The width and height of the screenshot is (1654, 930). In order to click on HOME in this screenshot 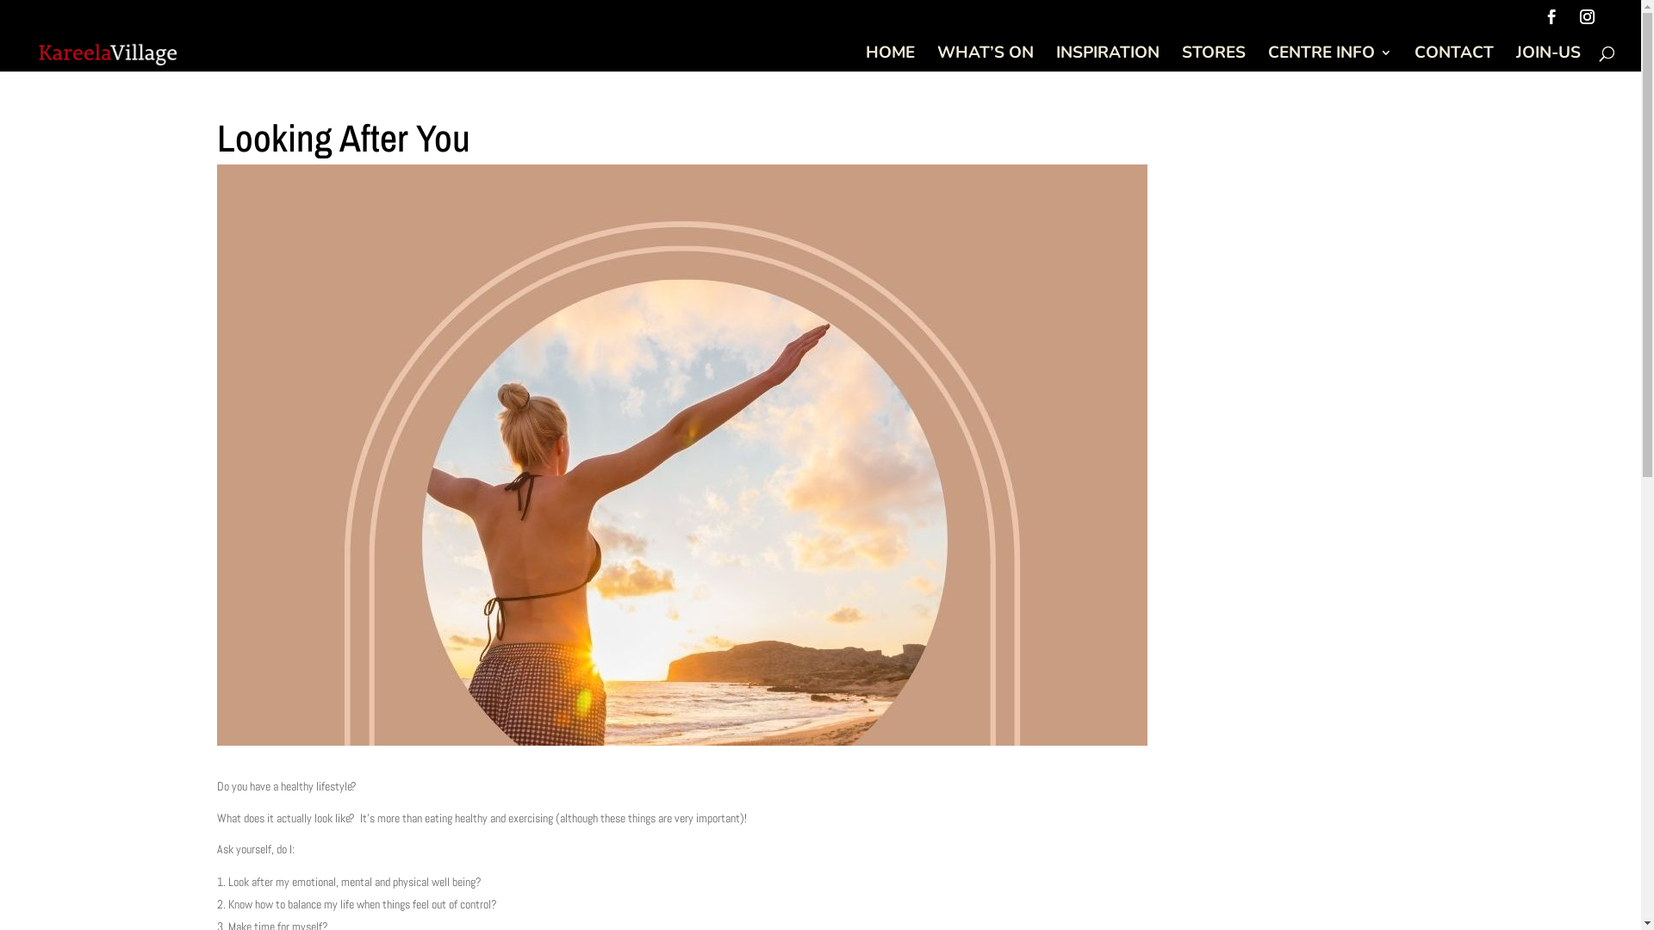, I will do `click(891, 59)`.